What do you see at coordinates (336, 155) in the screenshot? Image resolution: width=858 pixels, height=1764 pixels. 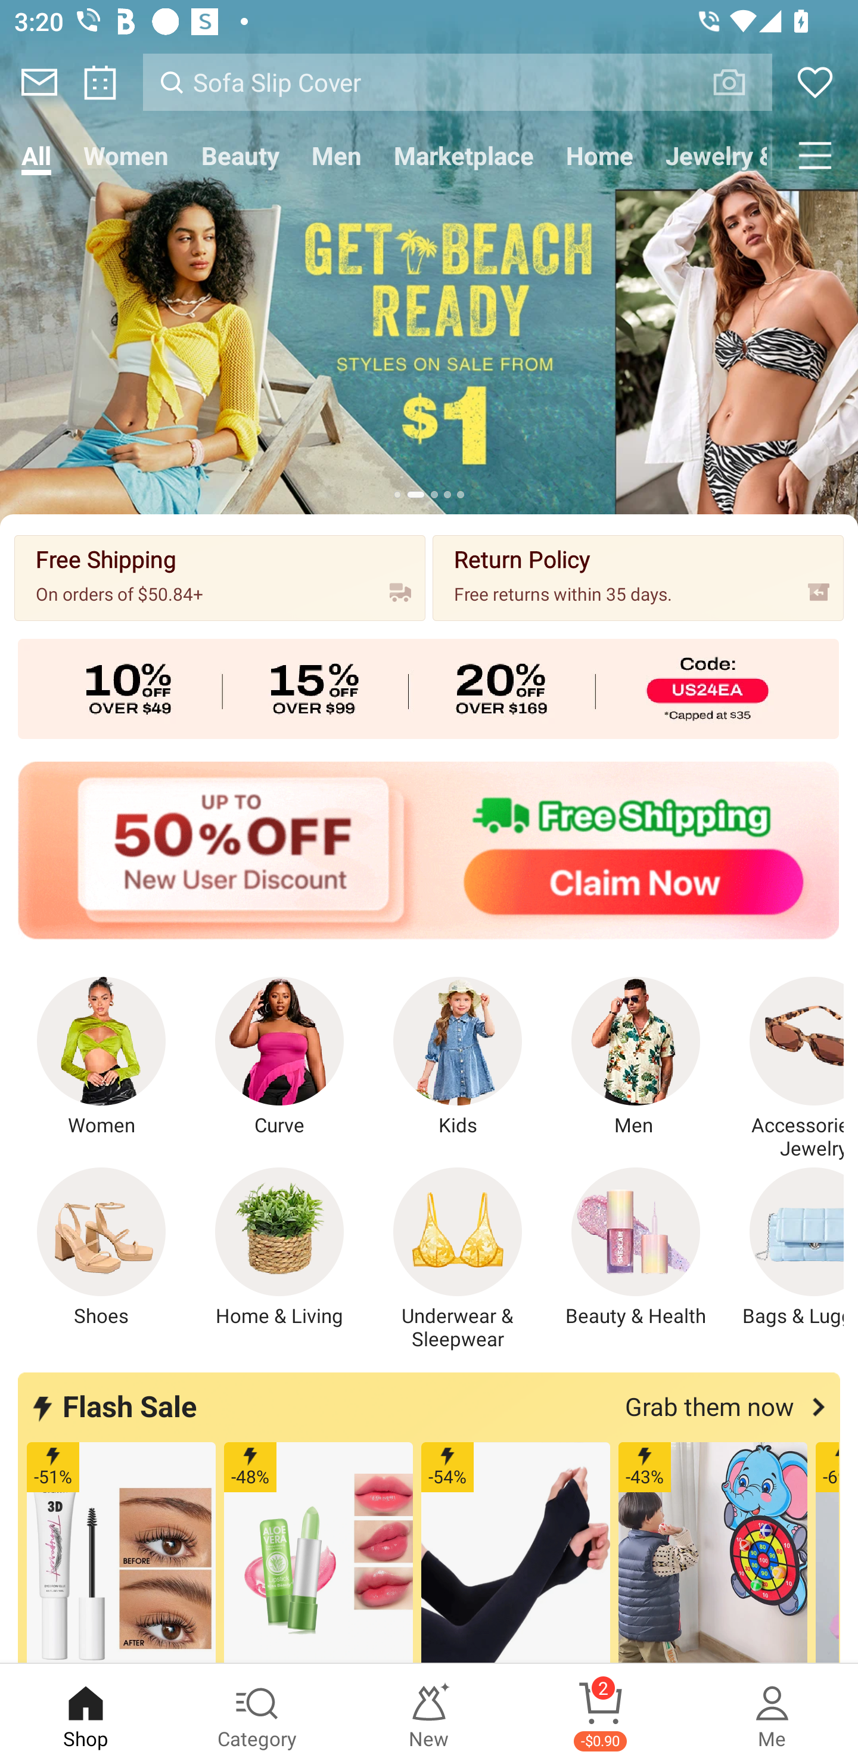 I see `Men` at bounding box center [336, 155].